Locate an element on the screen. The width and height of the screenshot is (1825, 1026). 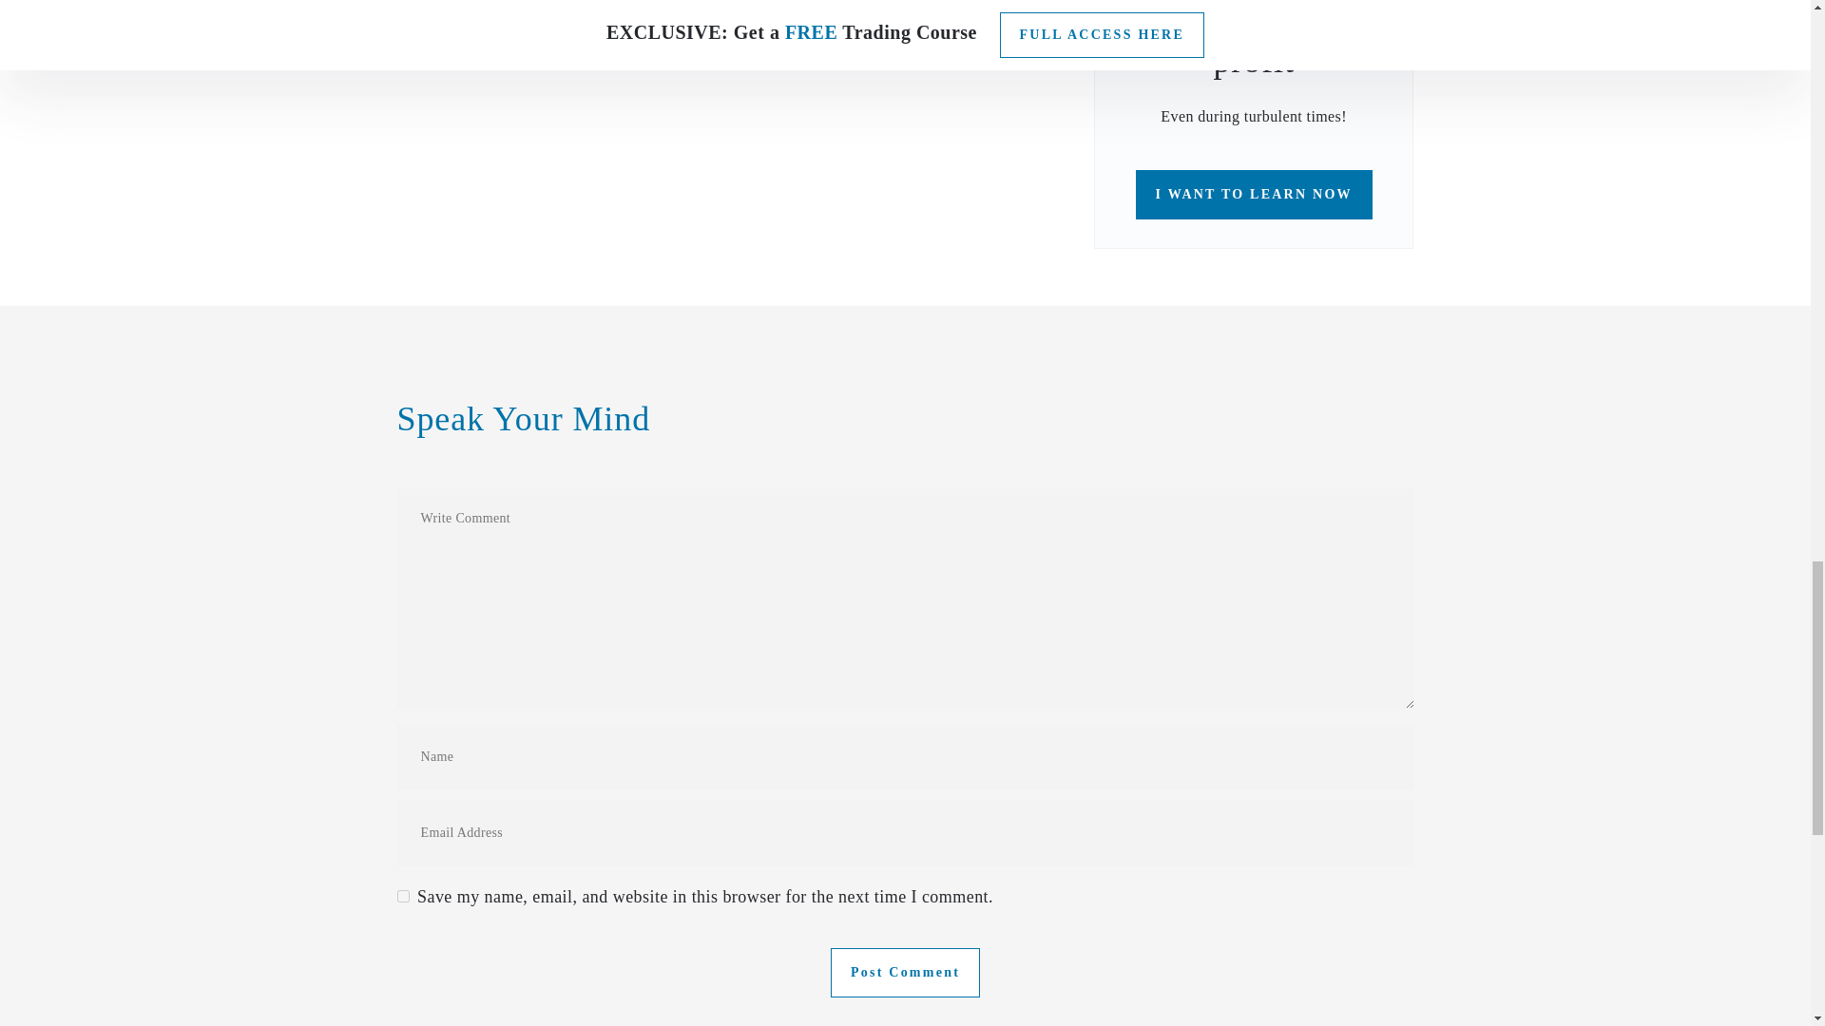
Post Comment is located at coordinates (905, 972).